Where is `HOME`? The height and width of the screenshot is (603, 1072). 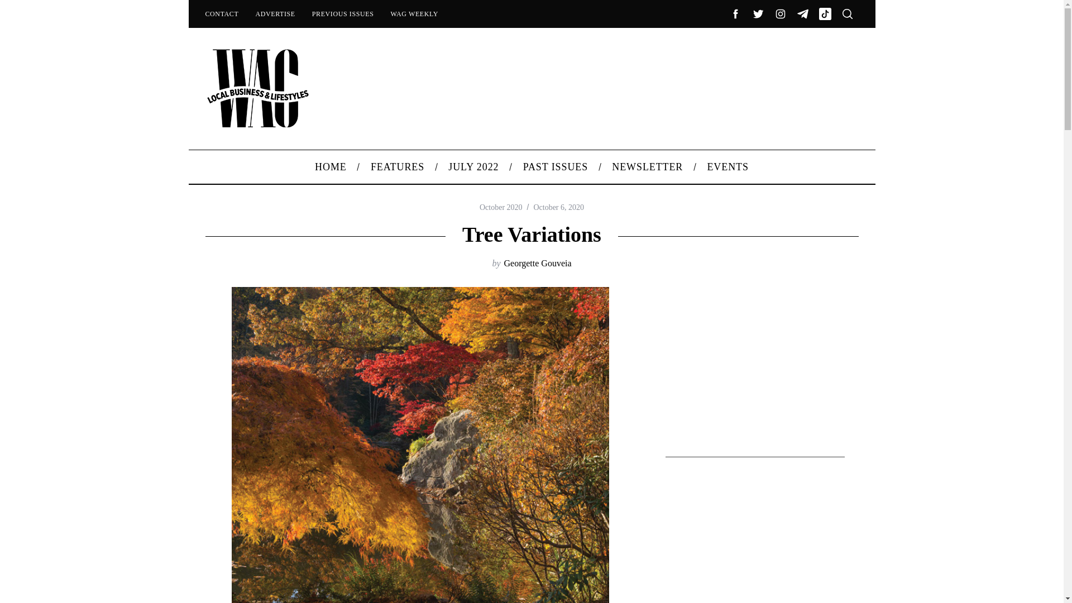 HOME is located at coordinates (331, 166).